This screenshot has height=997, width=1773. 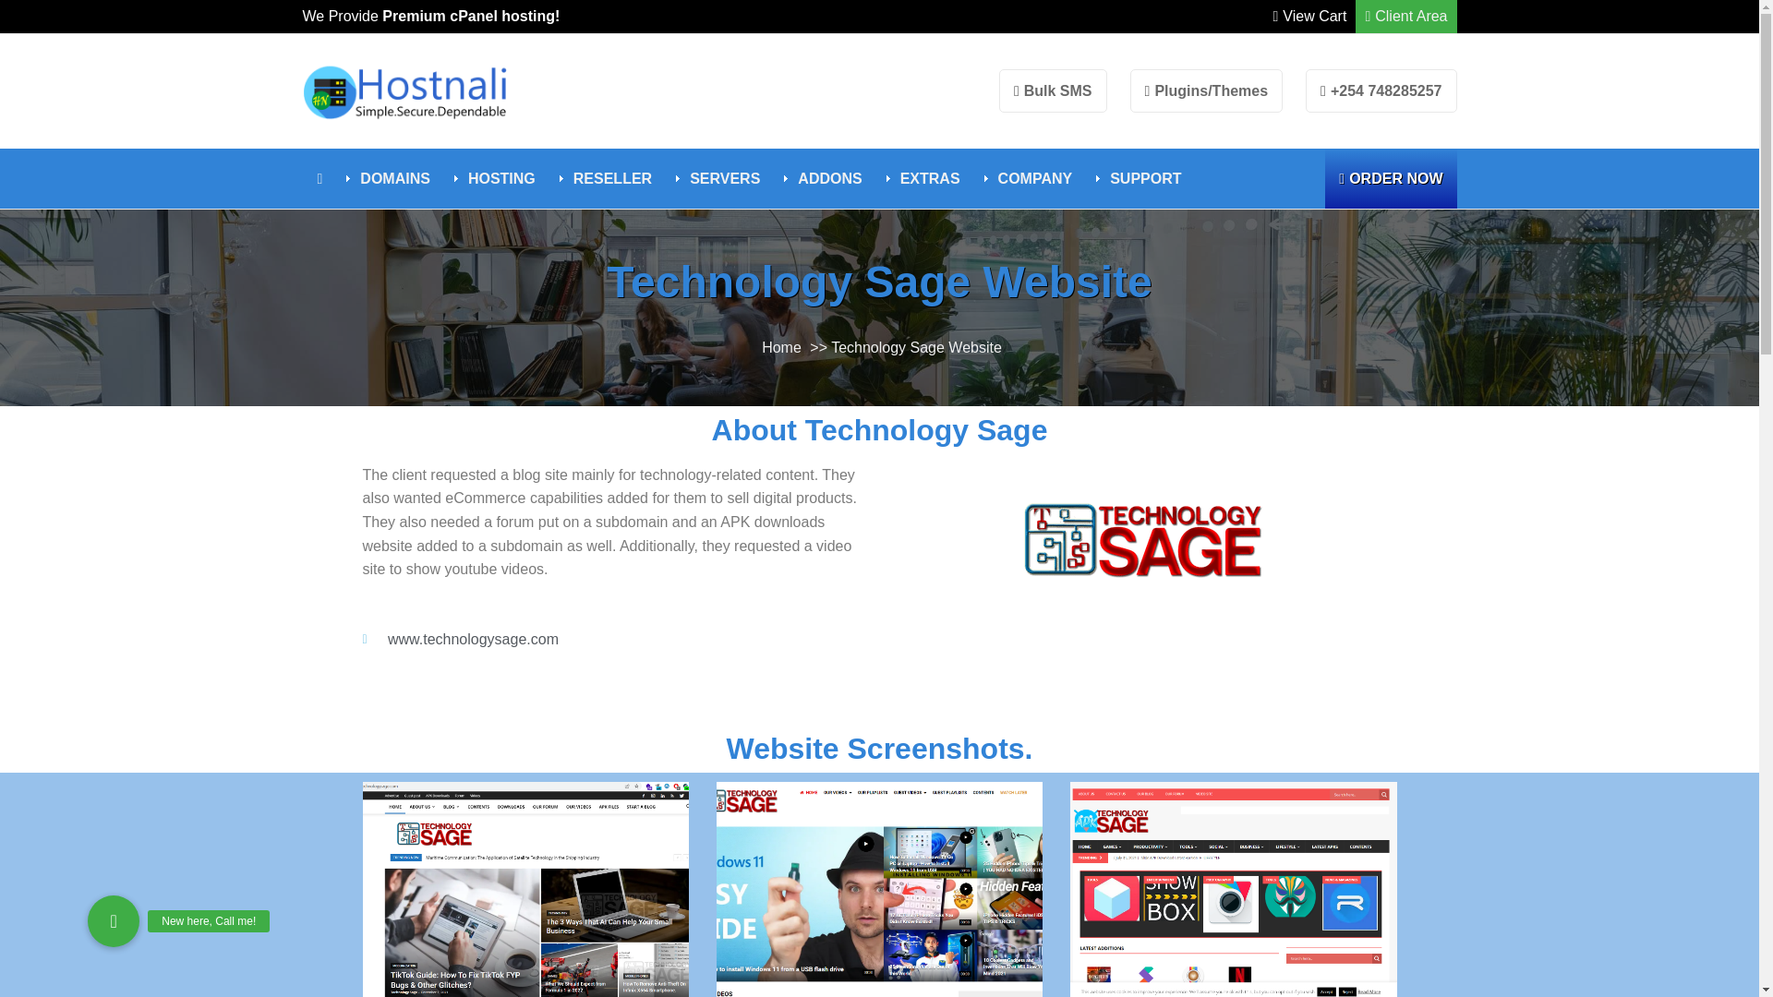 What do you see at coordinates (826, 177) in the screenshot?
I see `ADDONS` at bounding box center [826, 177].